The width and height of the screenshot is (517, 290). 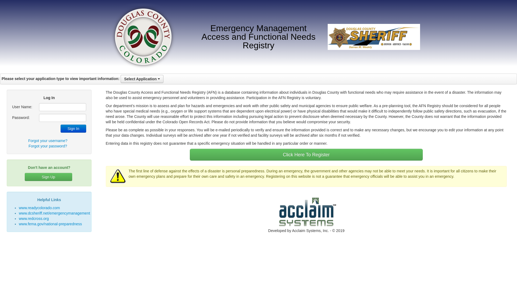 What do you see at coordinates (142, 79) in the screenshot?
I see `Select Application` at bounding box center [142, 79].